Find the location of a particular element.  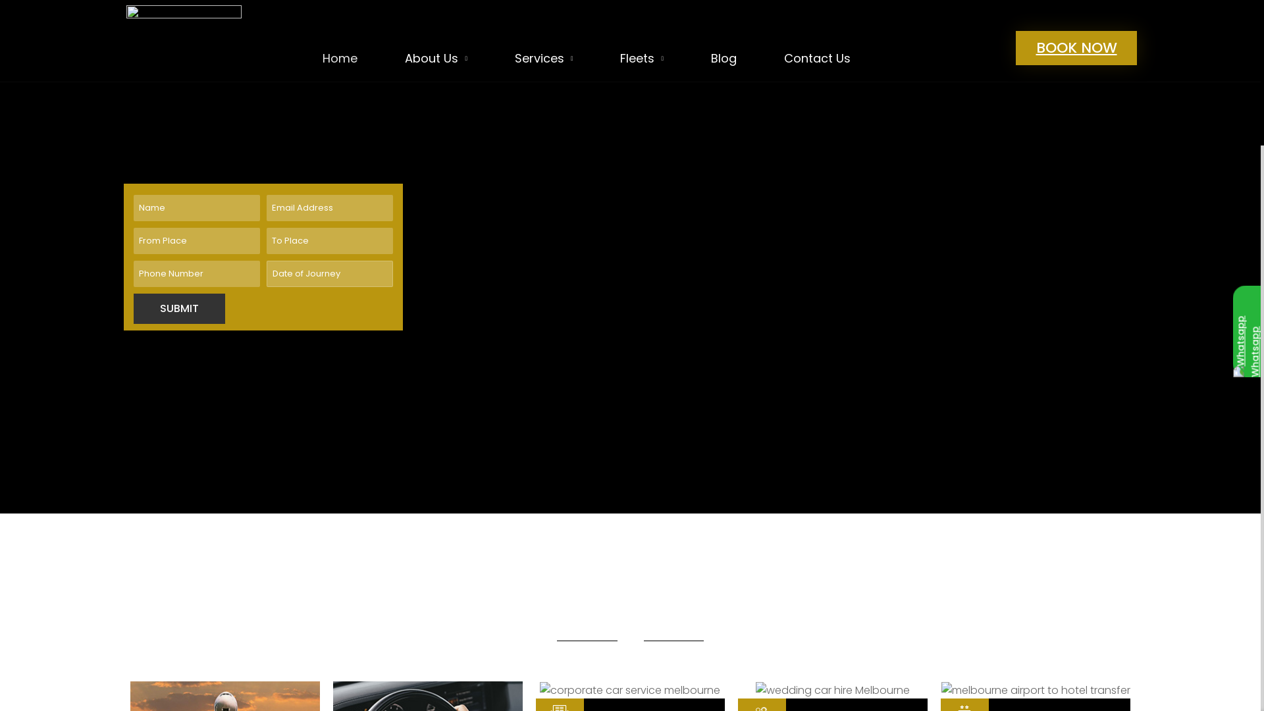

Submit is located at coordinates (179, 309).